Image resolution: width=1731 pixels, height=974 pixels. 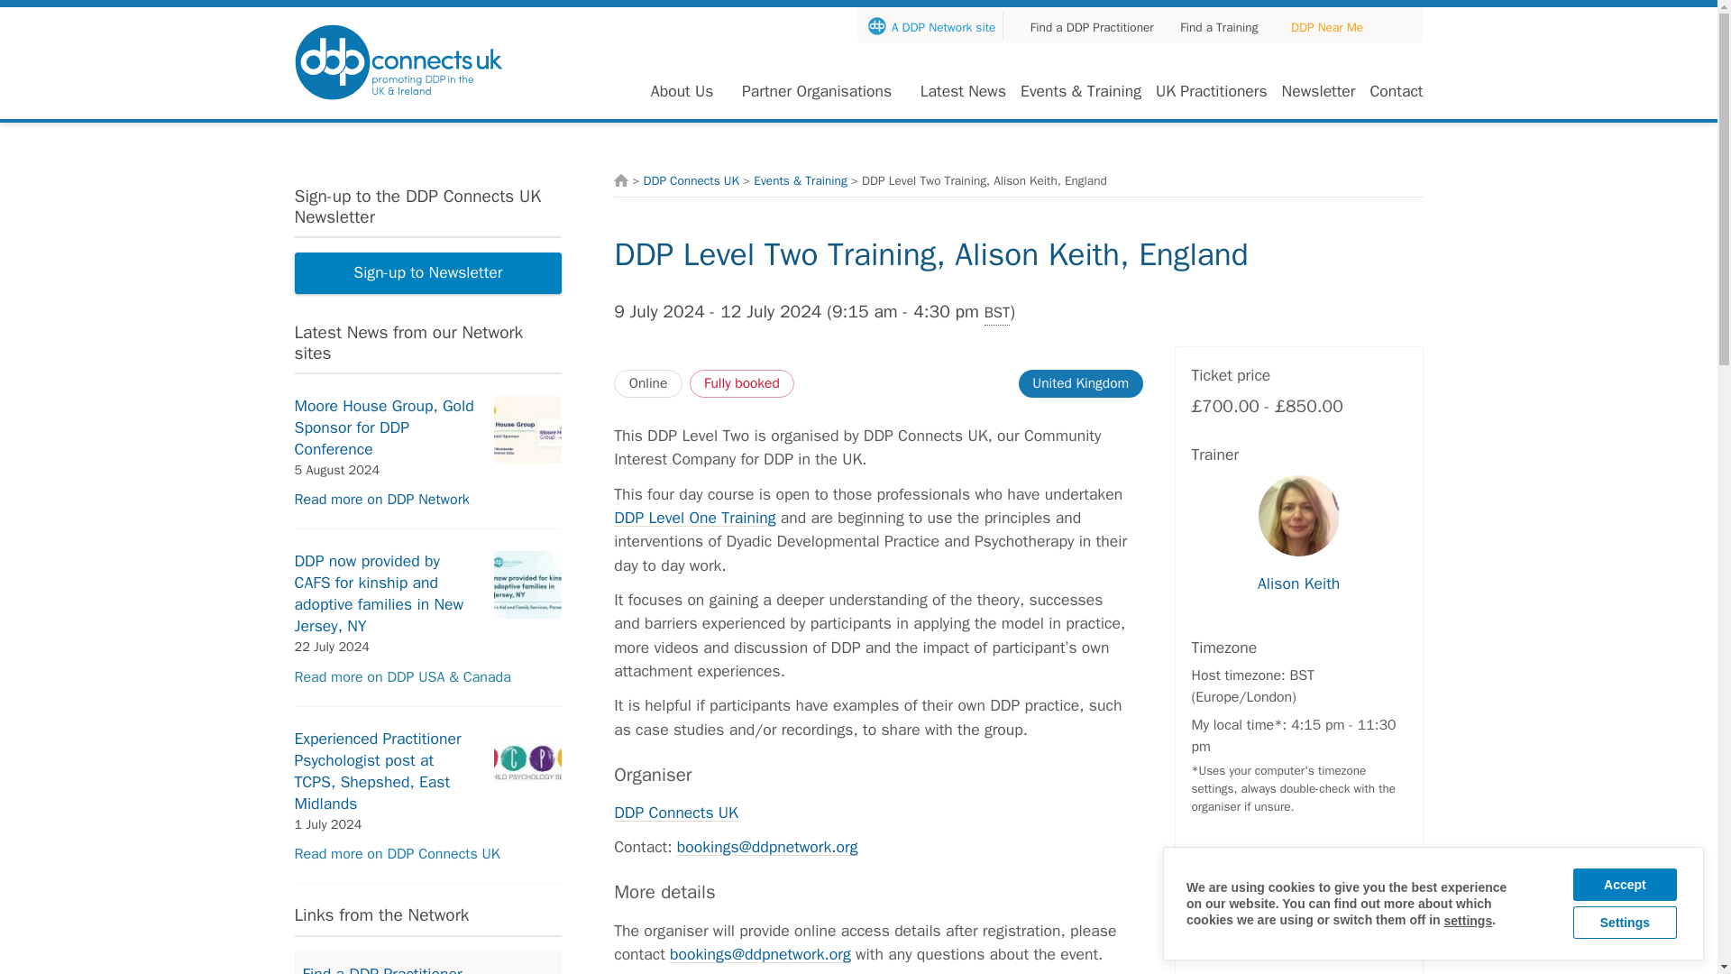 What do you see at coordinates (1212, 90) in the screenshot?
I see `UK Practitioners` at bounding box center [1212, 90].